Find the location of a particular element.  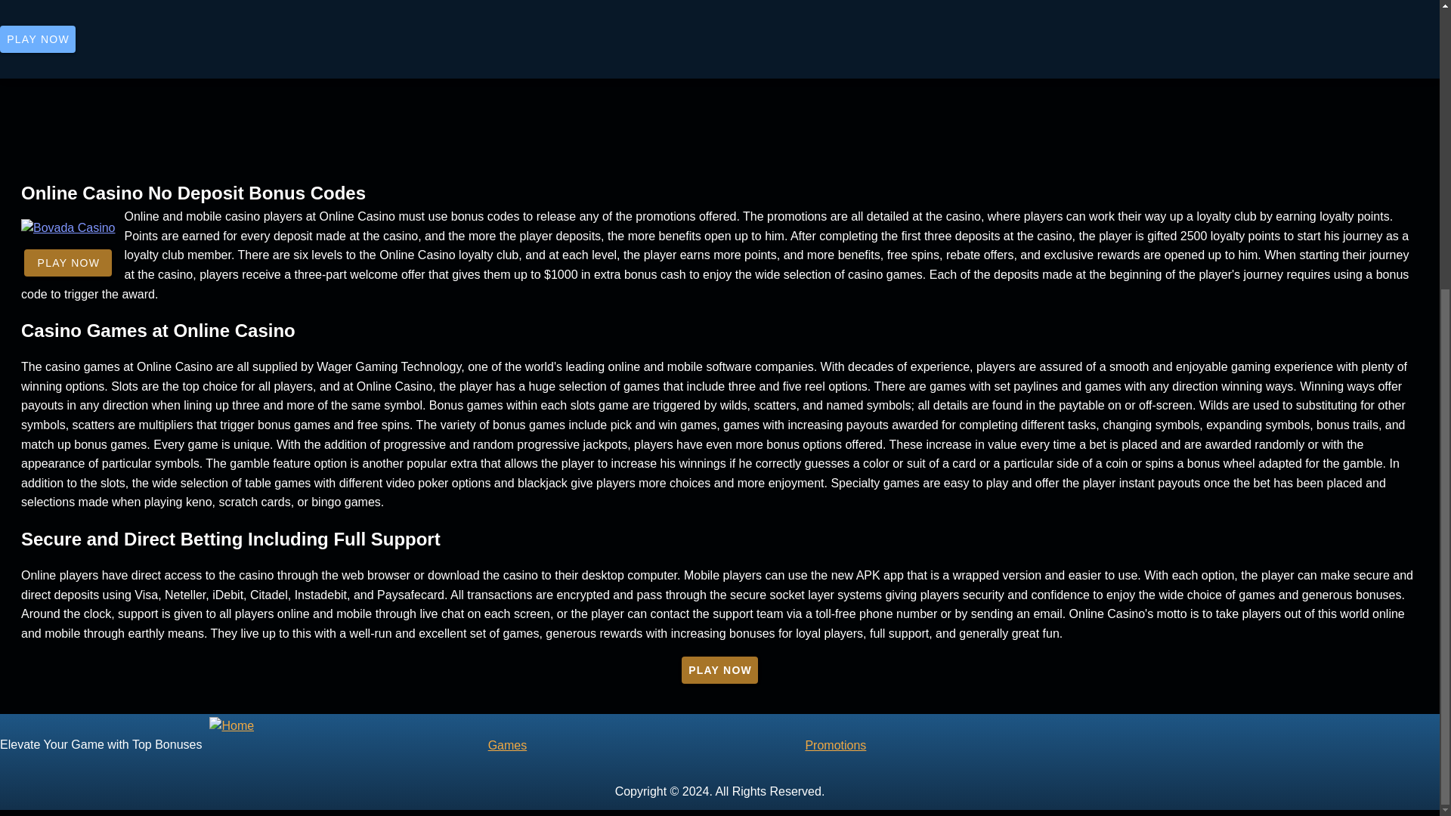

Games is located at coordinates (646, 746).